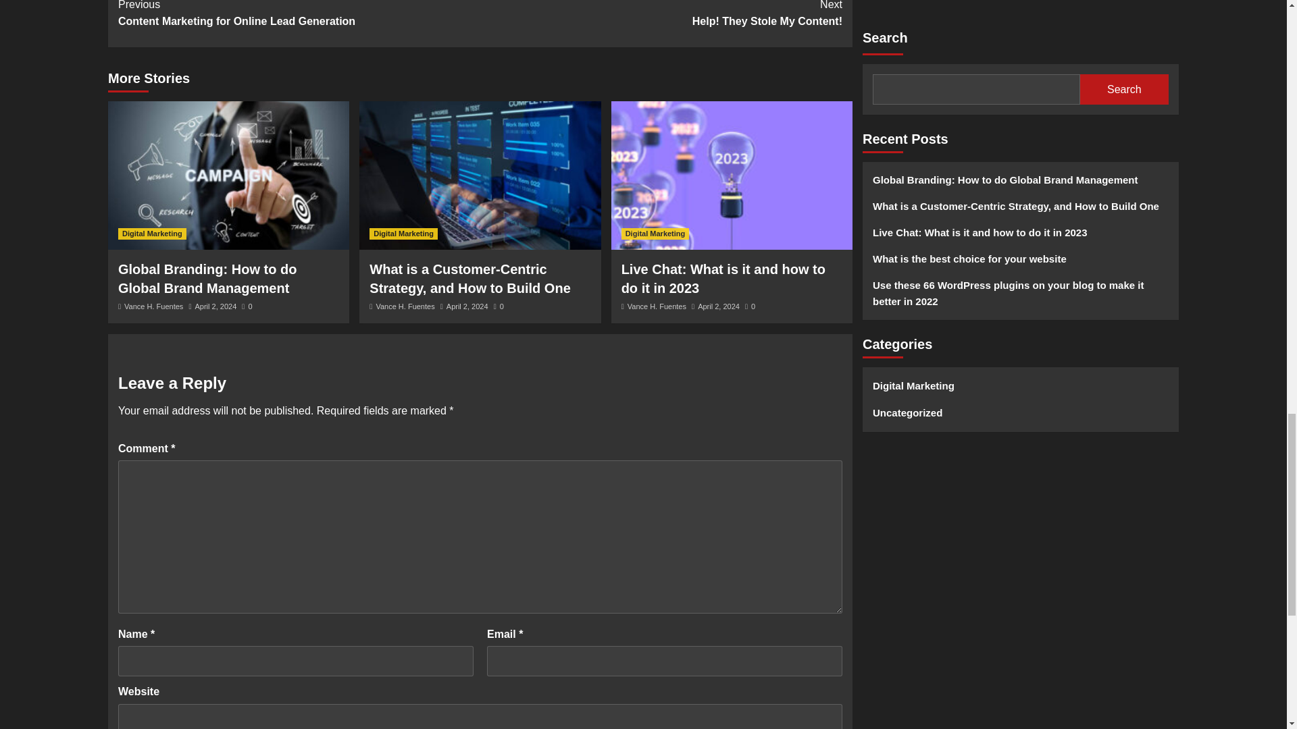 This screenshot has width=1297, height=729. What do you see at coordinates (404, 234) in the screenshot?
I see `Live Chat: What is it and how to do it in 2023` at bounding box center [404, 234].